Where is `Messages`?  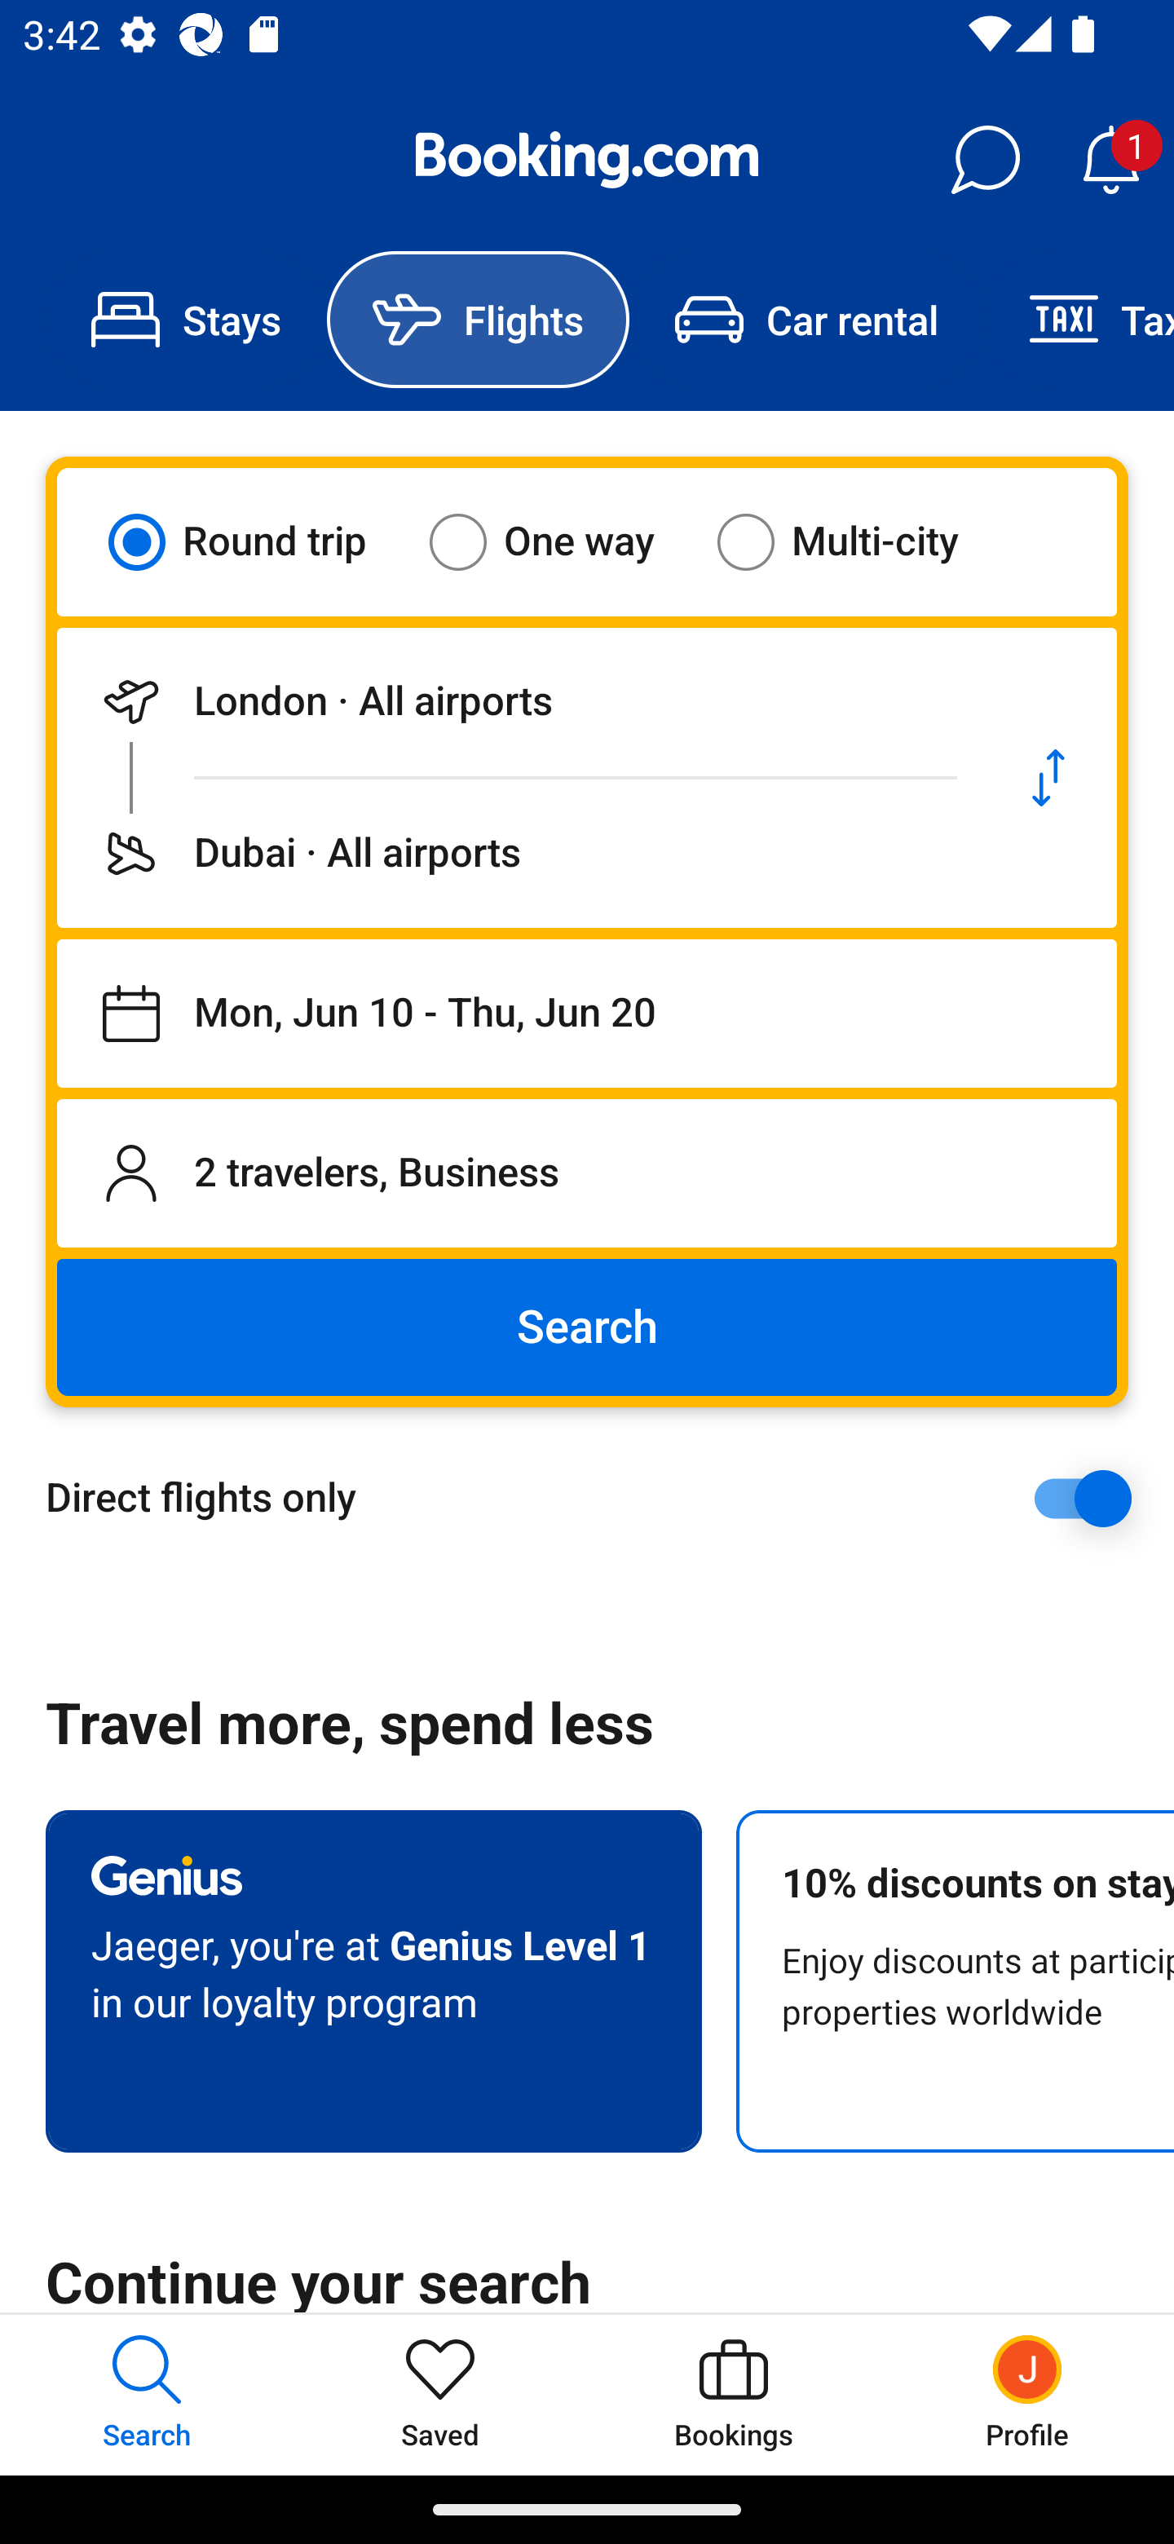
Messages is located at coordinates (985, 160).